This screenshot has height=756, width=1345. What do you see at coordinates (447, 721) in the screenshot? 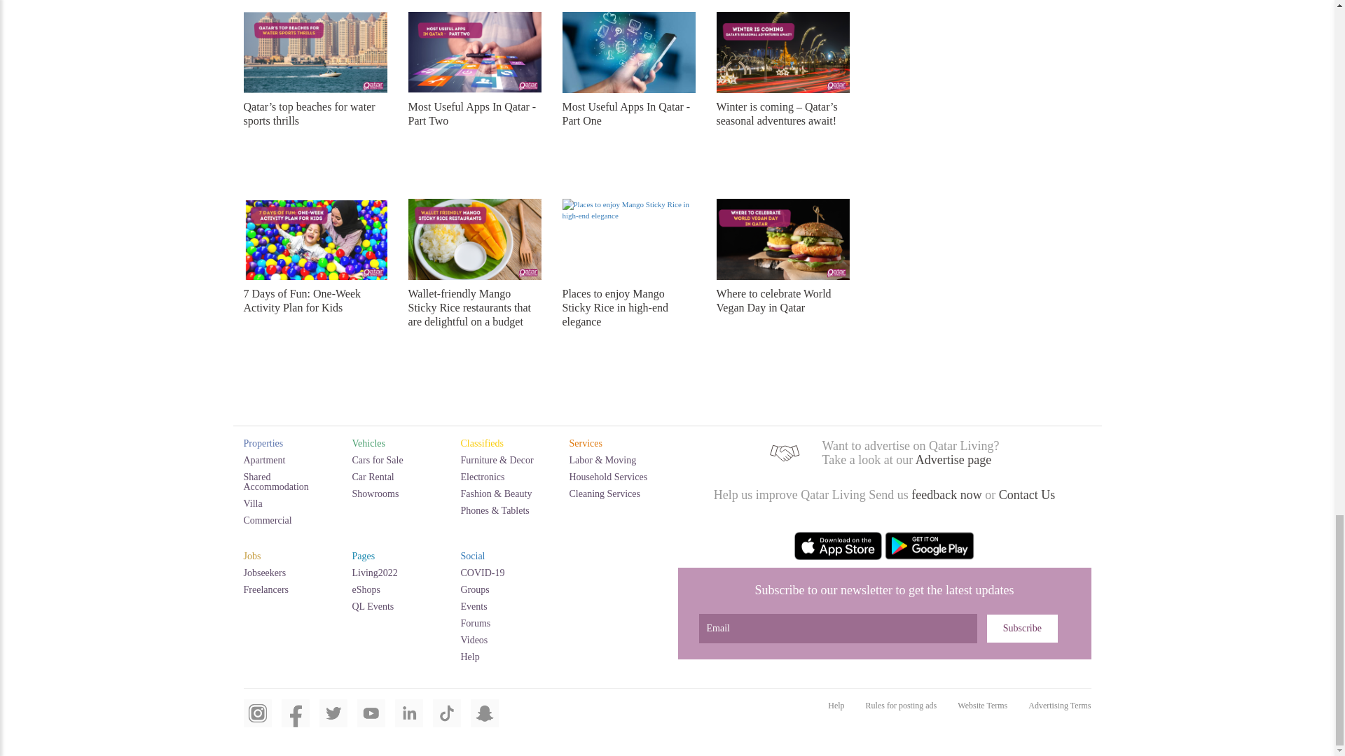
I see `TIKTOK` at bounding box center [447, 721].